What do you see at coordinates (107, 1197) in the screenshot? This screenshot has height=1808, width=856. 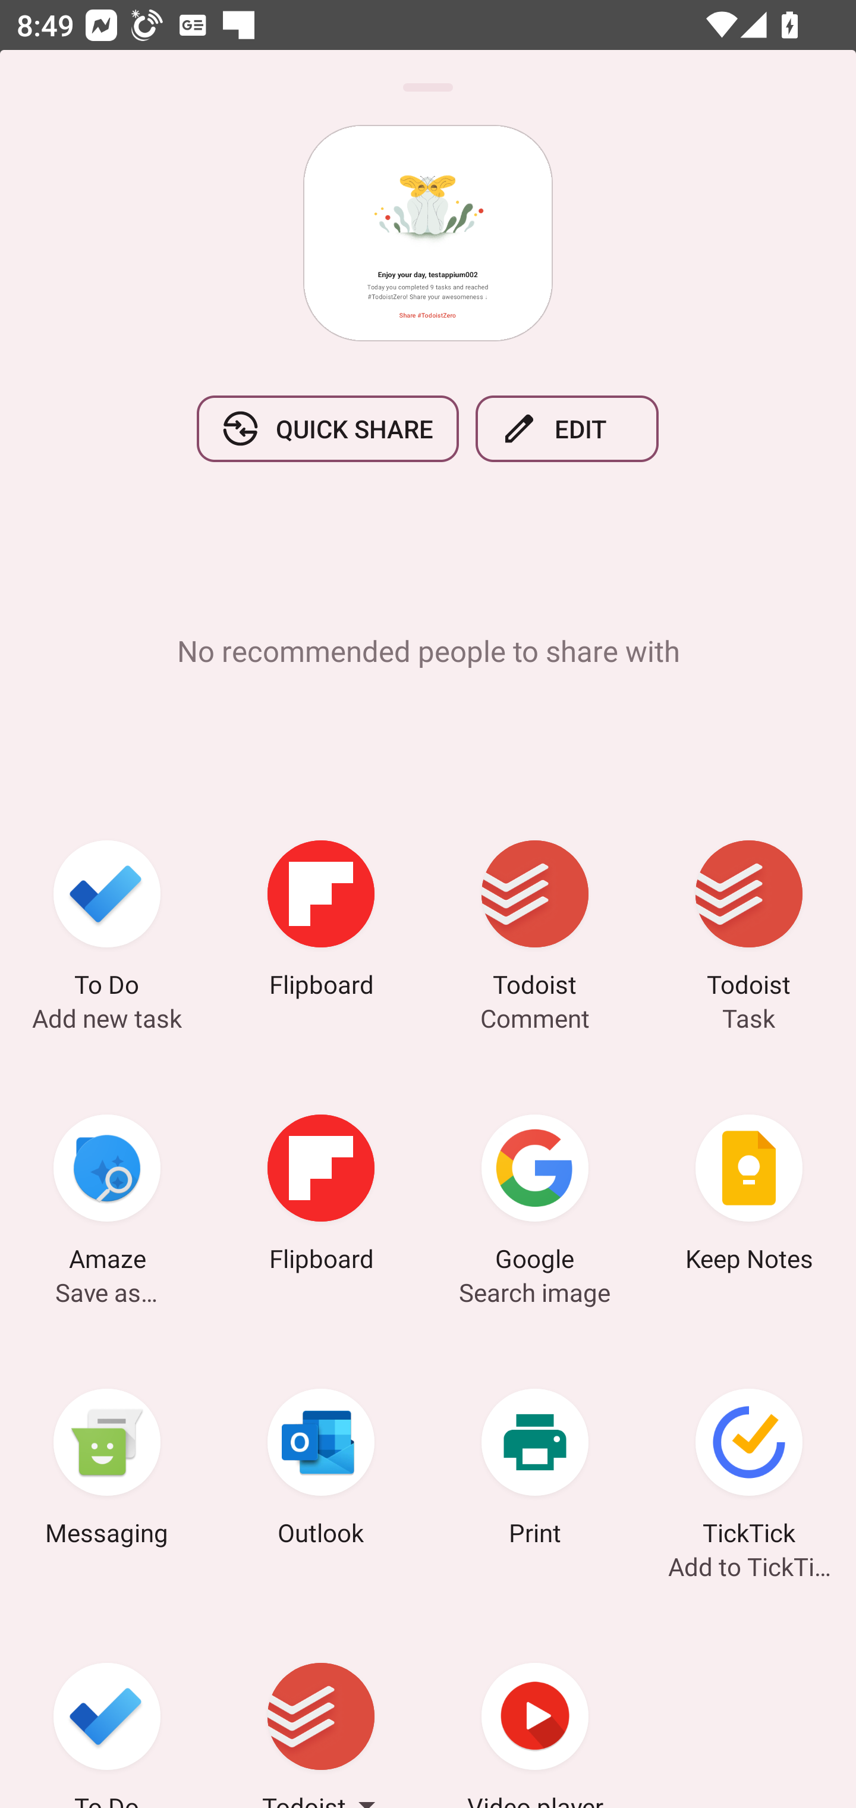 I see `Amaze Save as…` at bounding box center [107, 1197].